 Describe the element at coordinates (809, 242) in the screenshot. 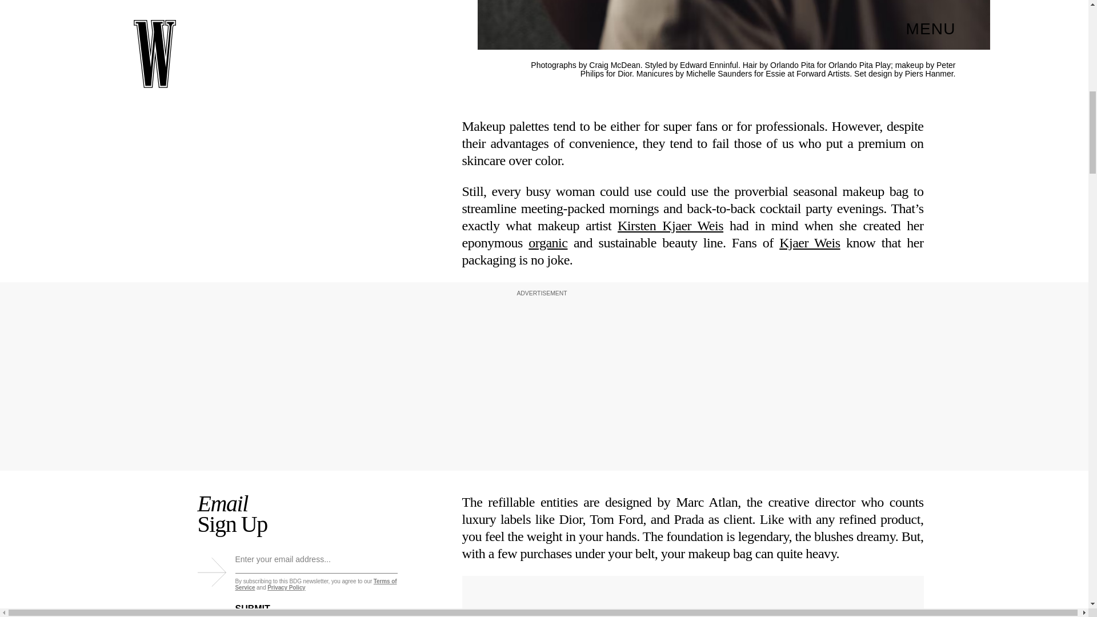

I see `Kjaer Weis` at that location.